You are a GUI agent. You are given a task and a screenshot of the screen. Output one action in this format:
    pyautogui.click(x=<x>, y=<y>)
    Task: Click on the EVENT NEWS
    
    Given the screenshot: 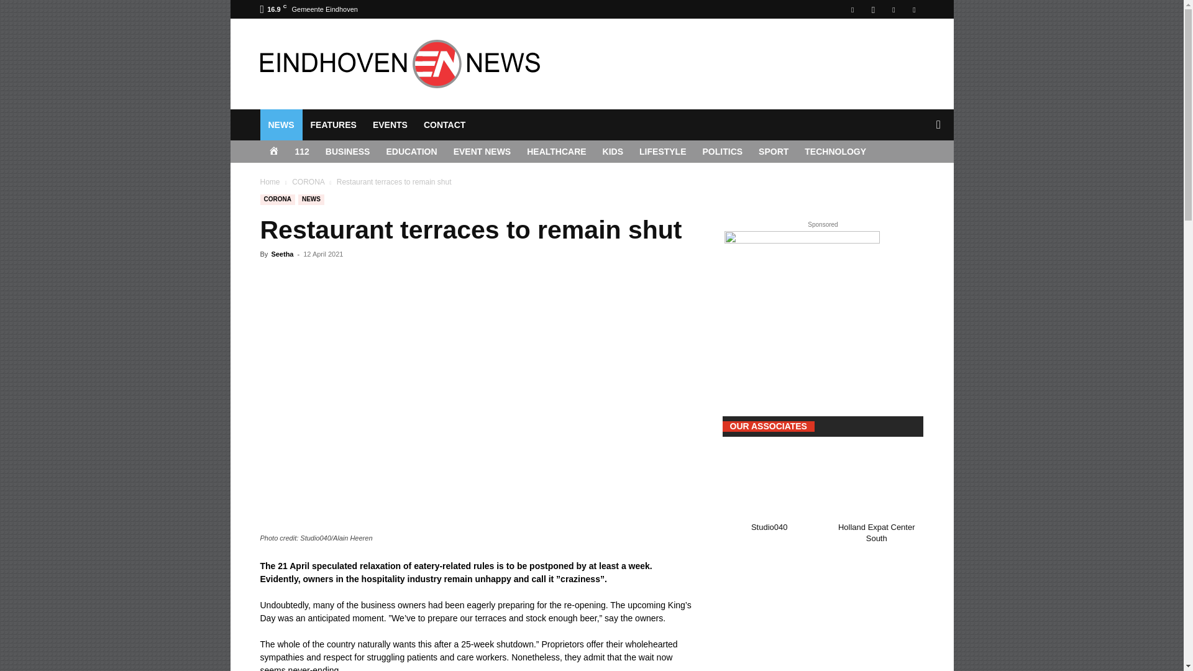 What is the action you would take?
    pyautogui.click(x=482, y=152)
    